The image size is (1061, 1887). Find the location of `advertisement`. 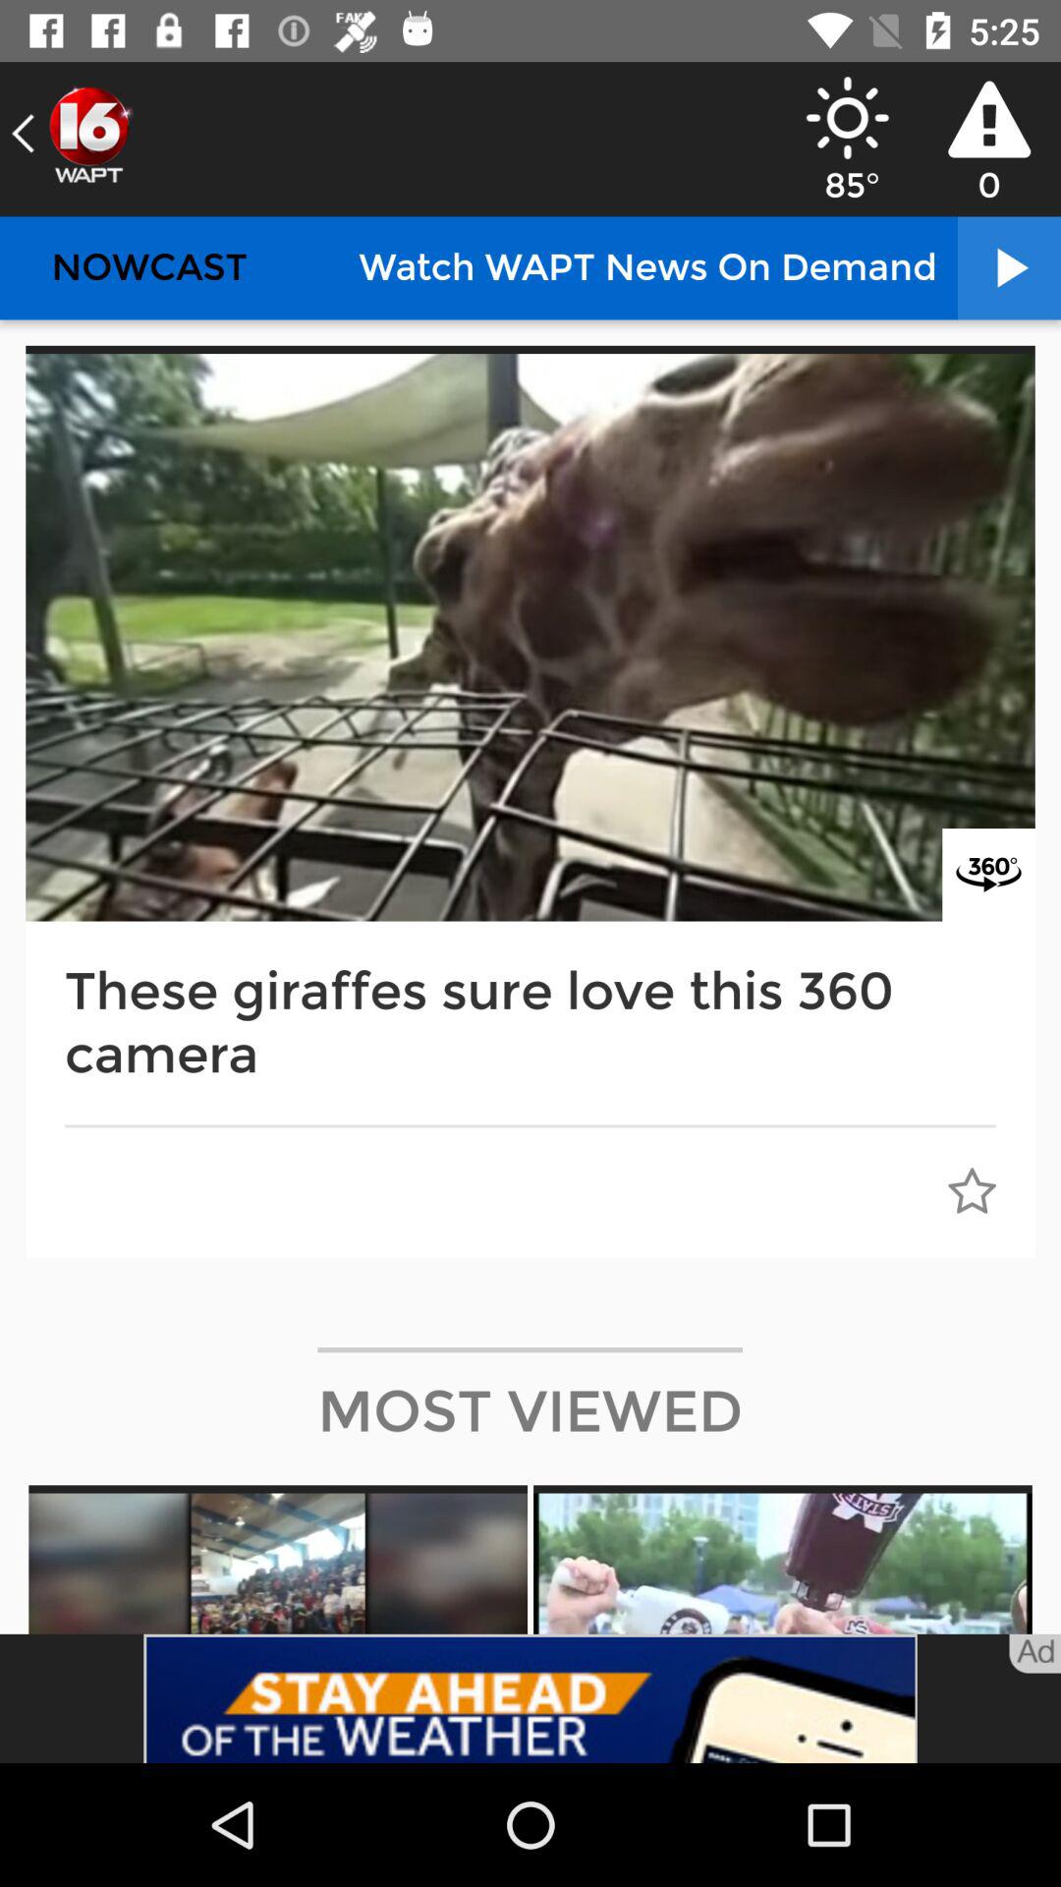

advertisement is located at coordinates (530, 1698).